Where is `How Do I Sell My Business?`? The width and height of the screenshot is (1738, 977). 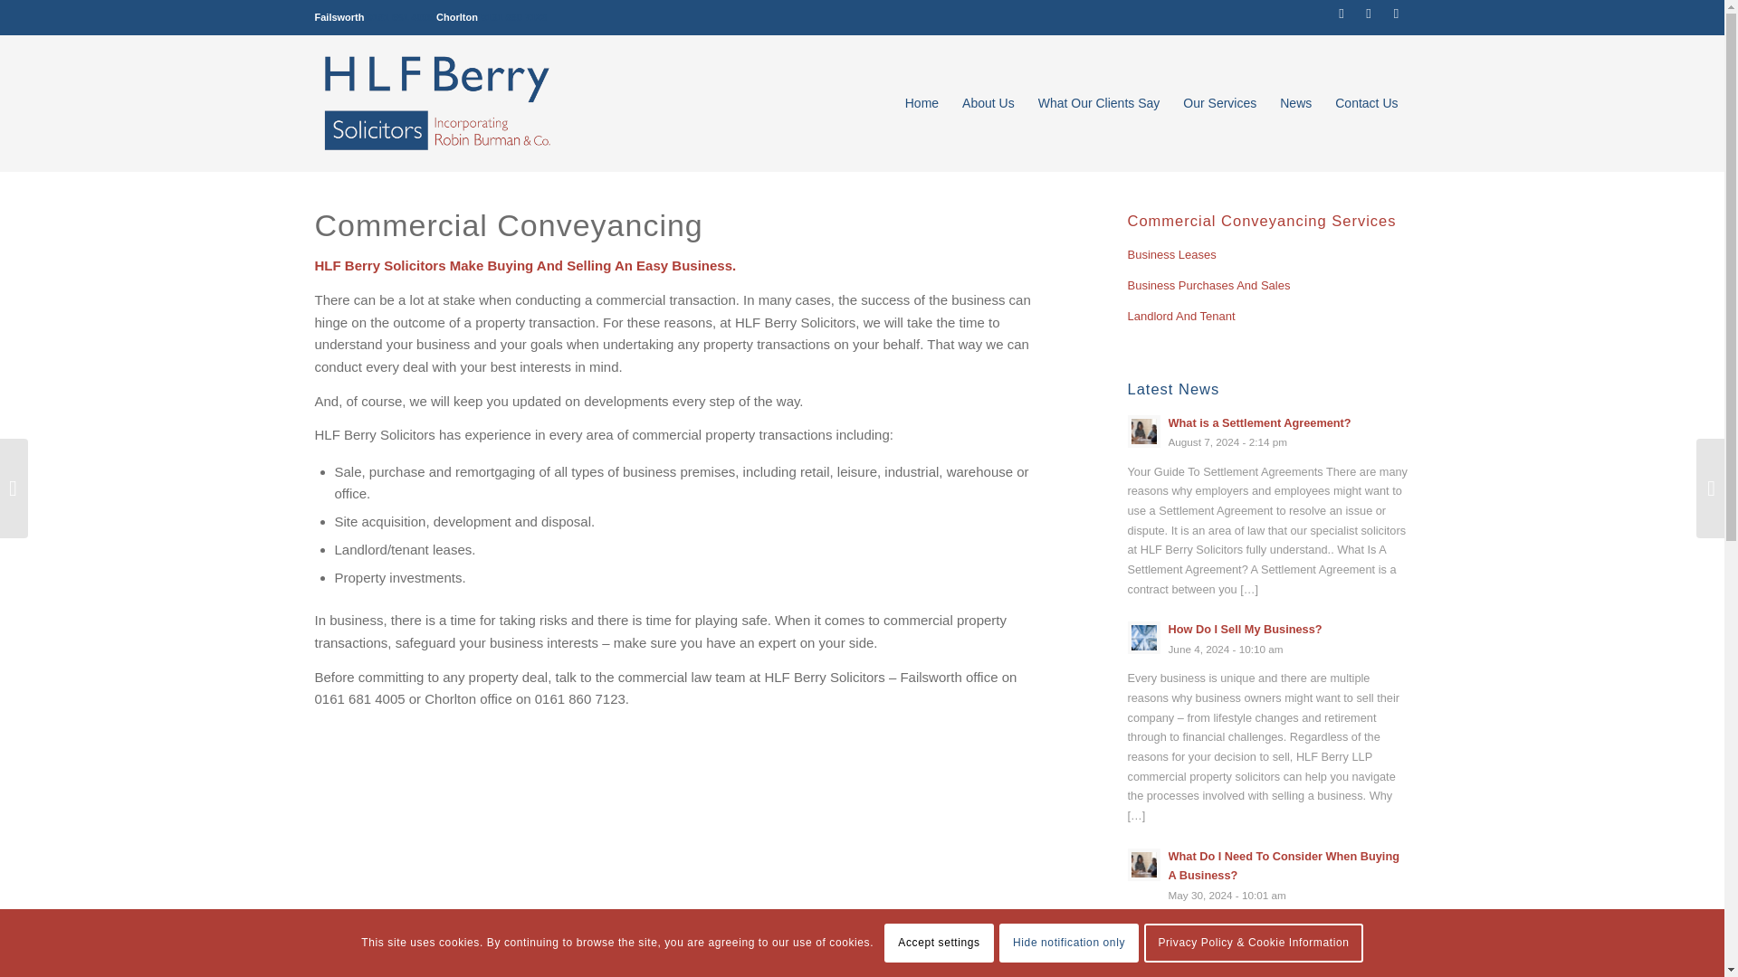 How Do I Sell My Business? is located at coordinates (1244, 629).